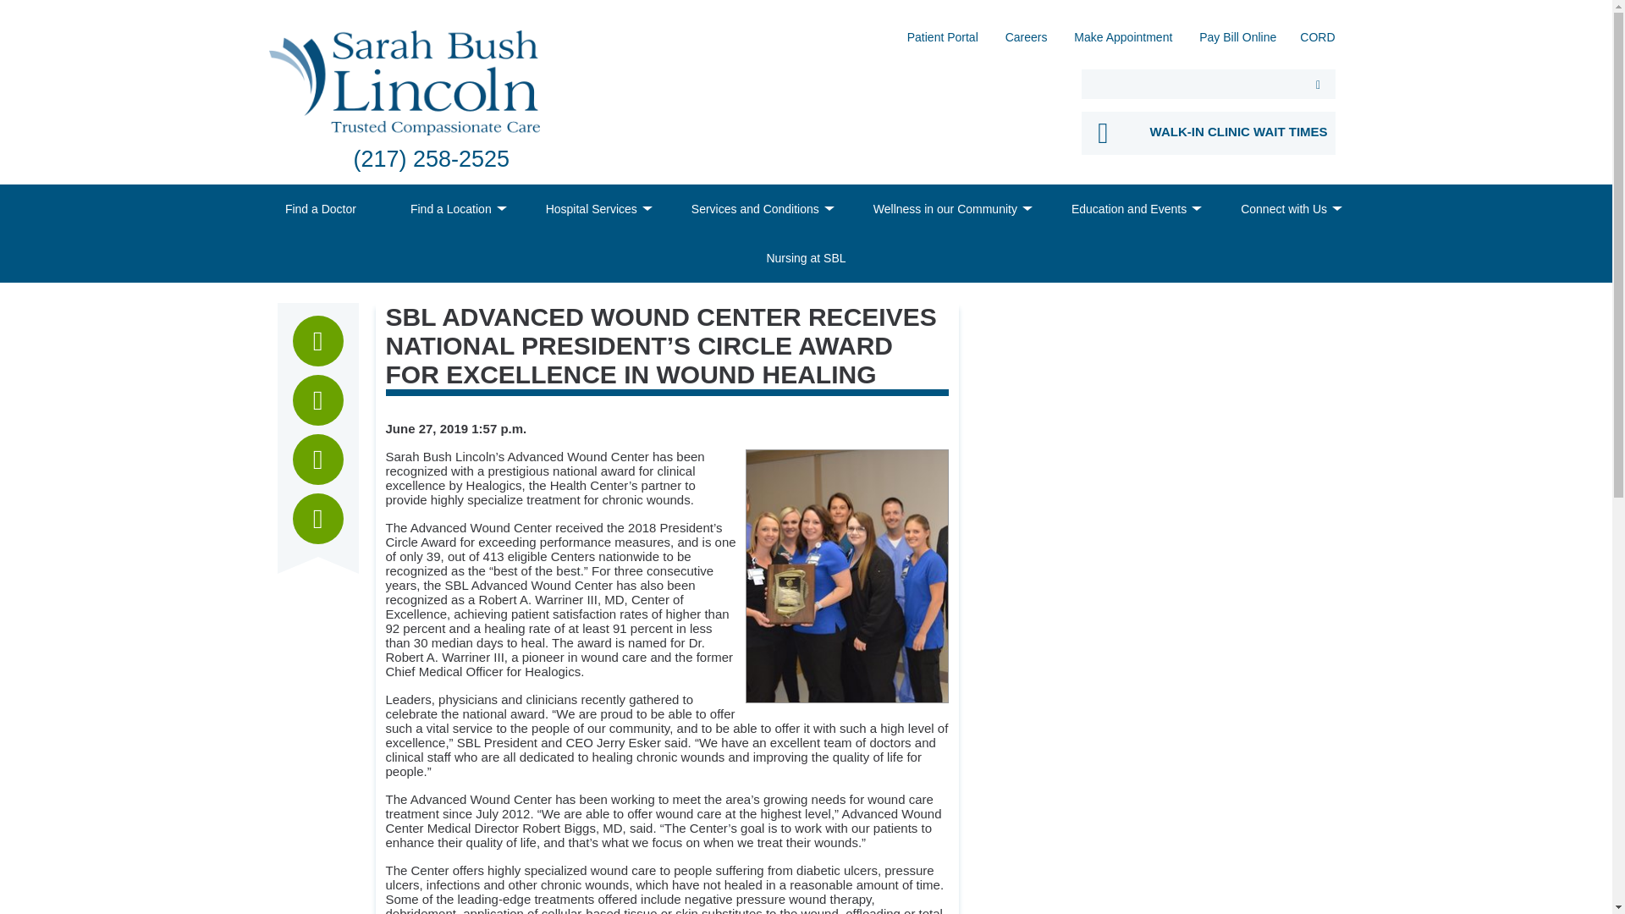  Describe the element at coordinates (321, 209) in the screenshot. I see `Find a Doctor` at that location.